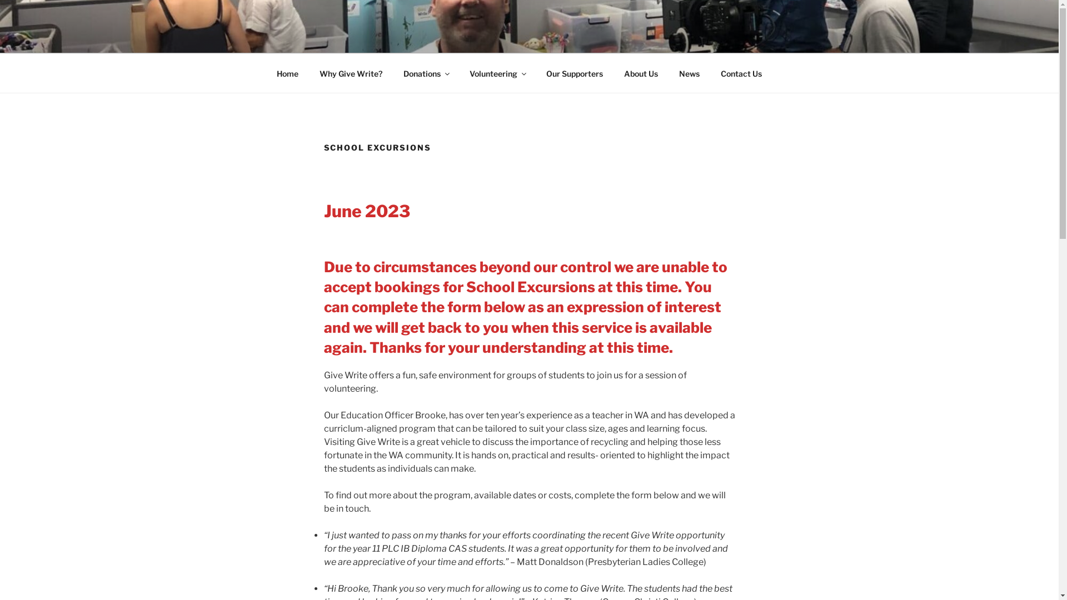  Describe the element at coordinates (575, 73) in the screenshot. I see `Our Supporters` at that location.